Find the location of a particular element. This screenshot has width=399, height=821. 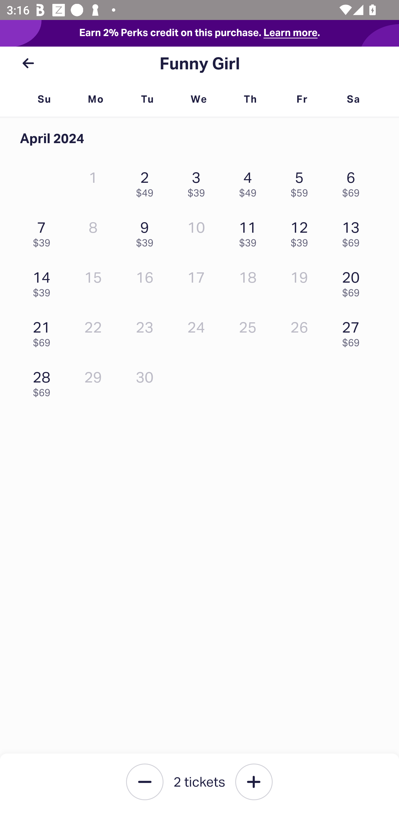

6 $69 is located at coordinates (353, 182).